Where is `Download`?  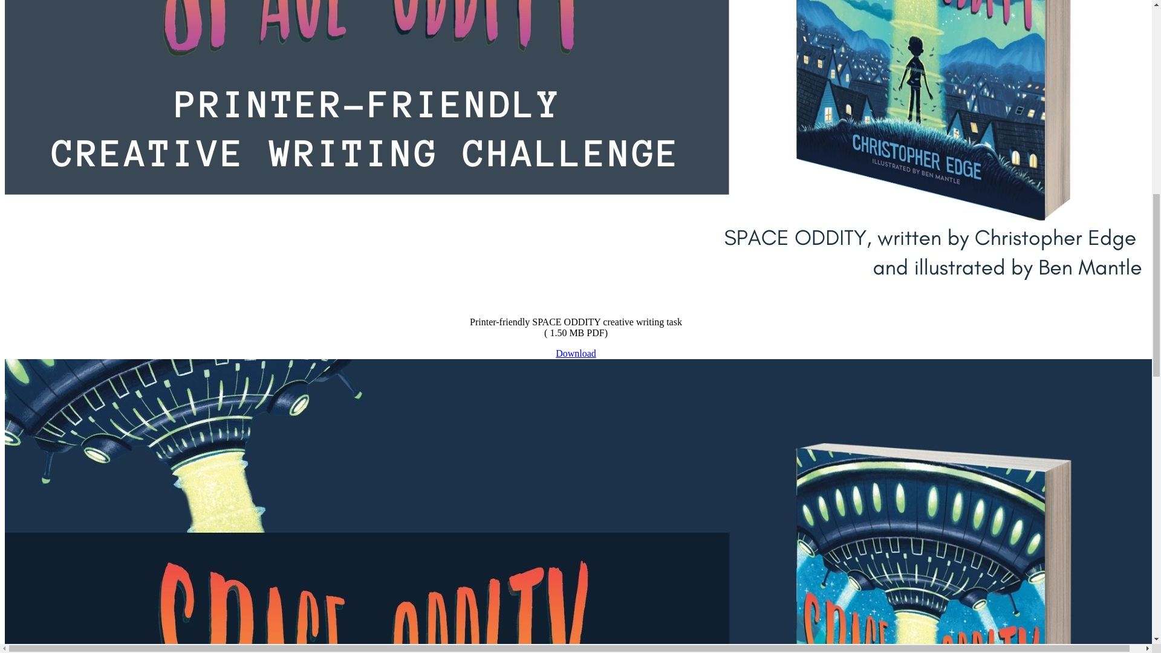
Download is located at coordinates (576, 353).